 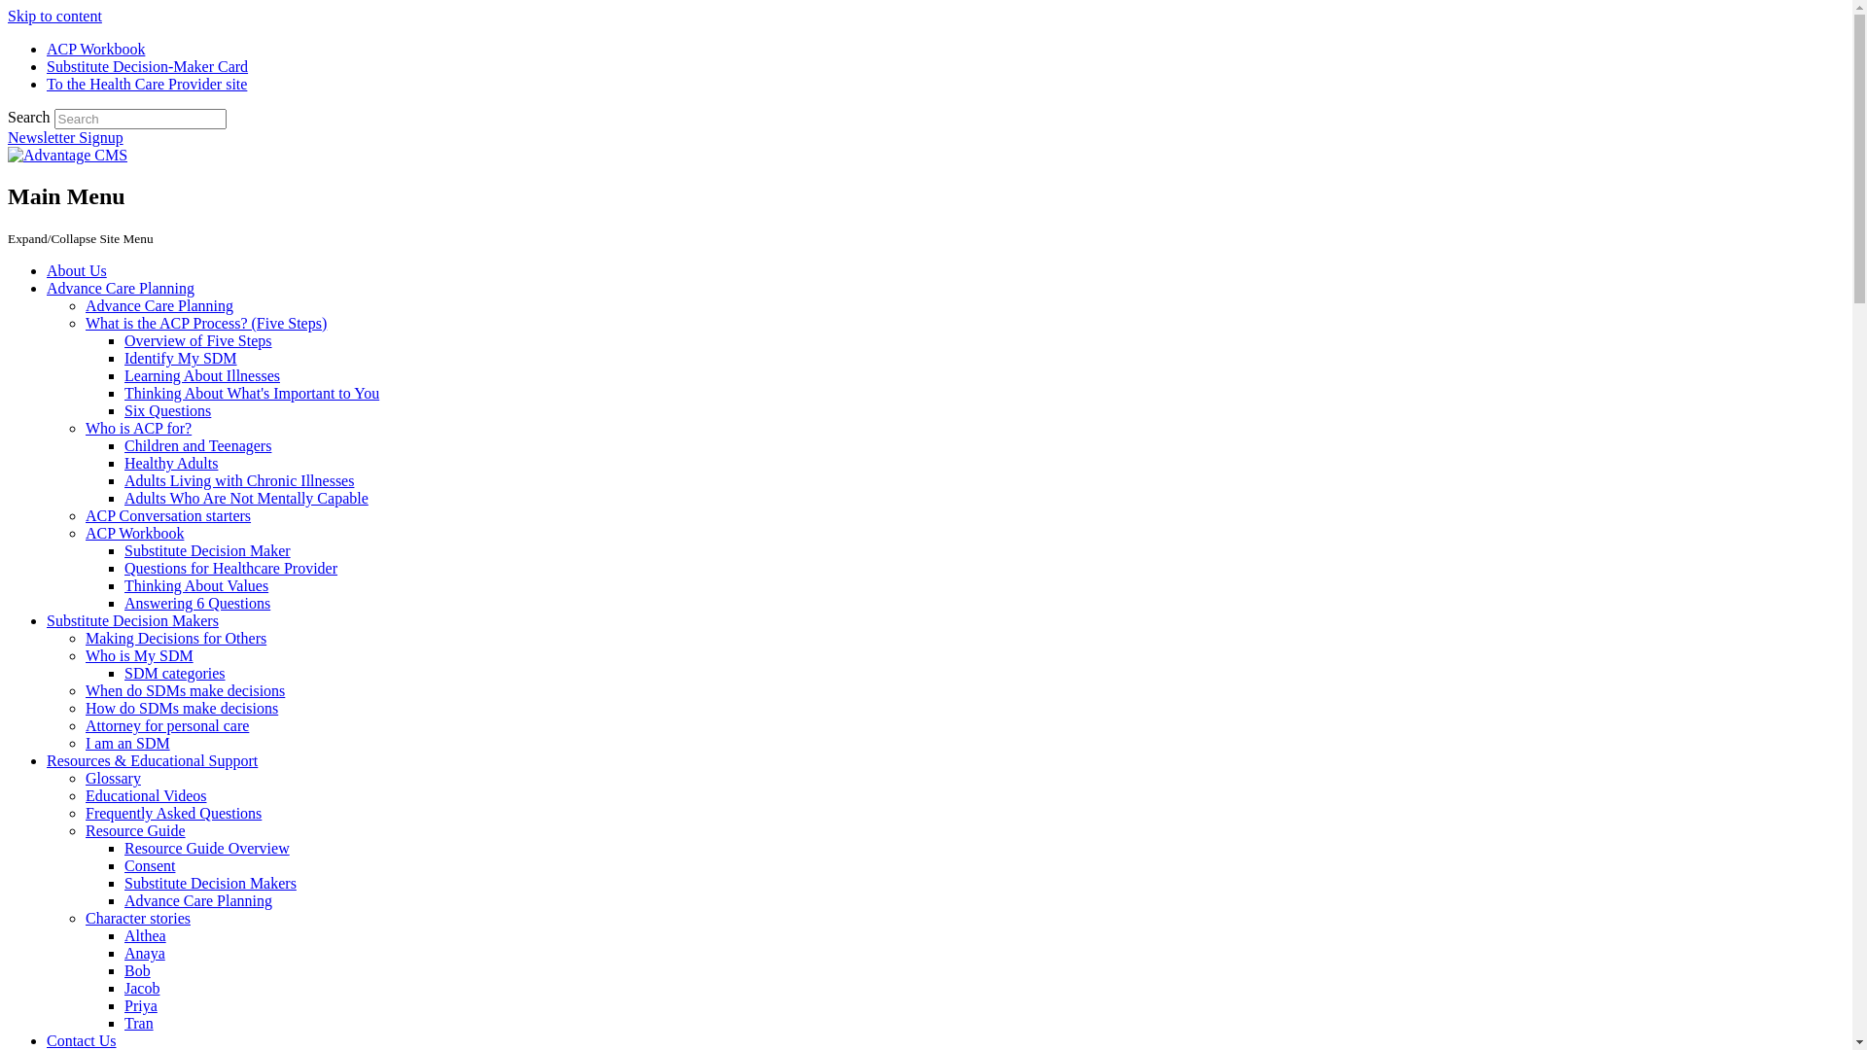 I want to click on Bob, so click(x=138, y=970).